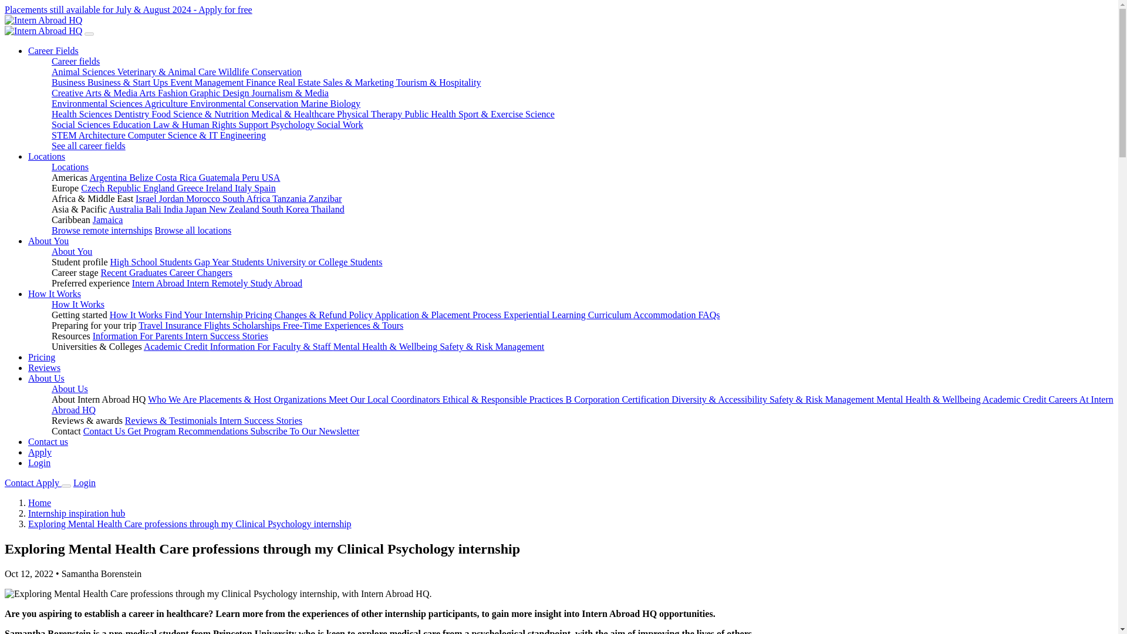 The height and width of the screenshot is (634, 1127). What do you see at coordinates (260, 72) in the screenshot?
I see `Wildlife Conservation` at bounding box center [260, 72].